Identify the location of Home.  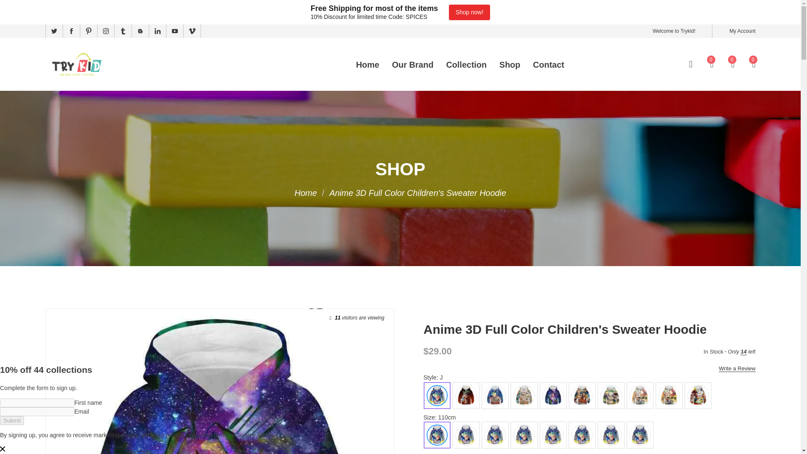
(367, 65).